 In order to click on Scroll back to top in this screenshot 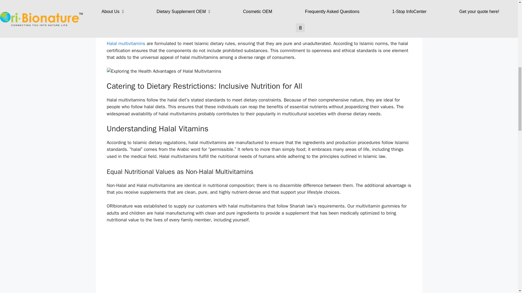, I will do `click(504, 257)`.